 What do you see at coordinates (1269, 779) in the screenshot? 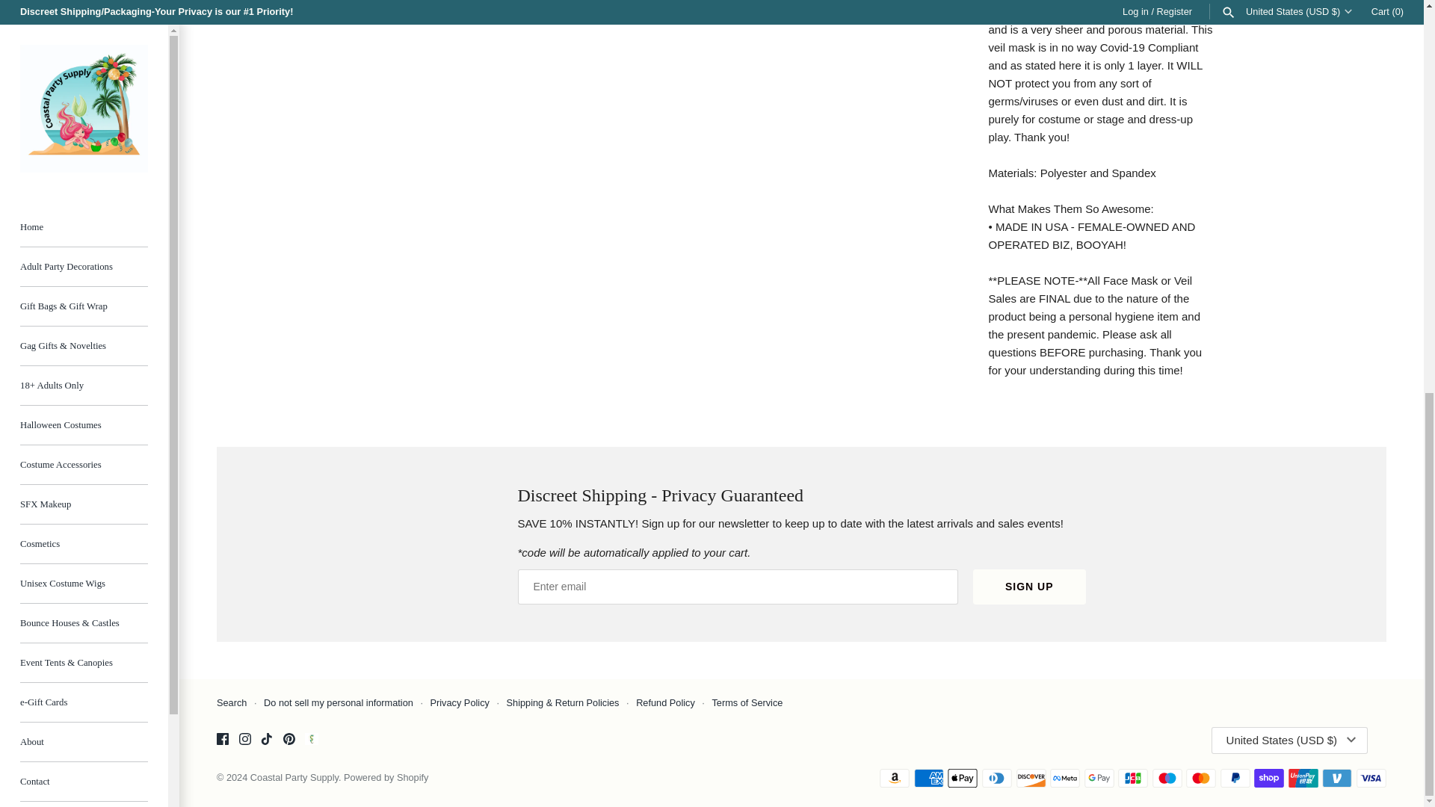
I see `Shop Pay` at bounding box center [1269, 779].